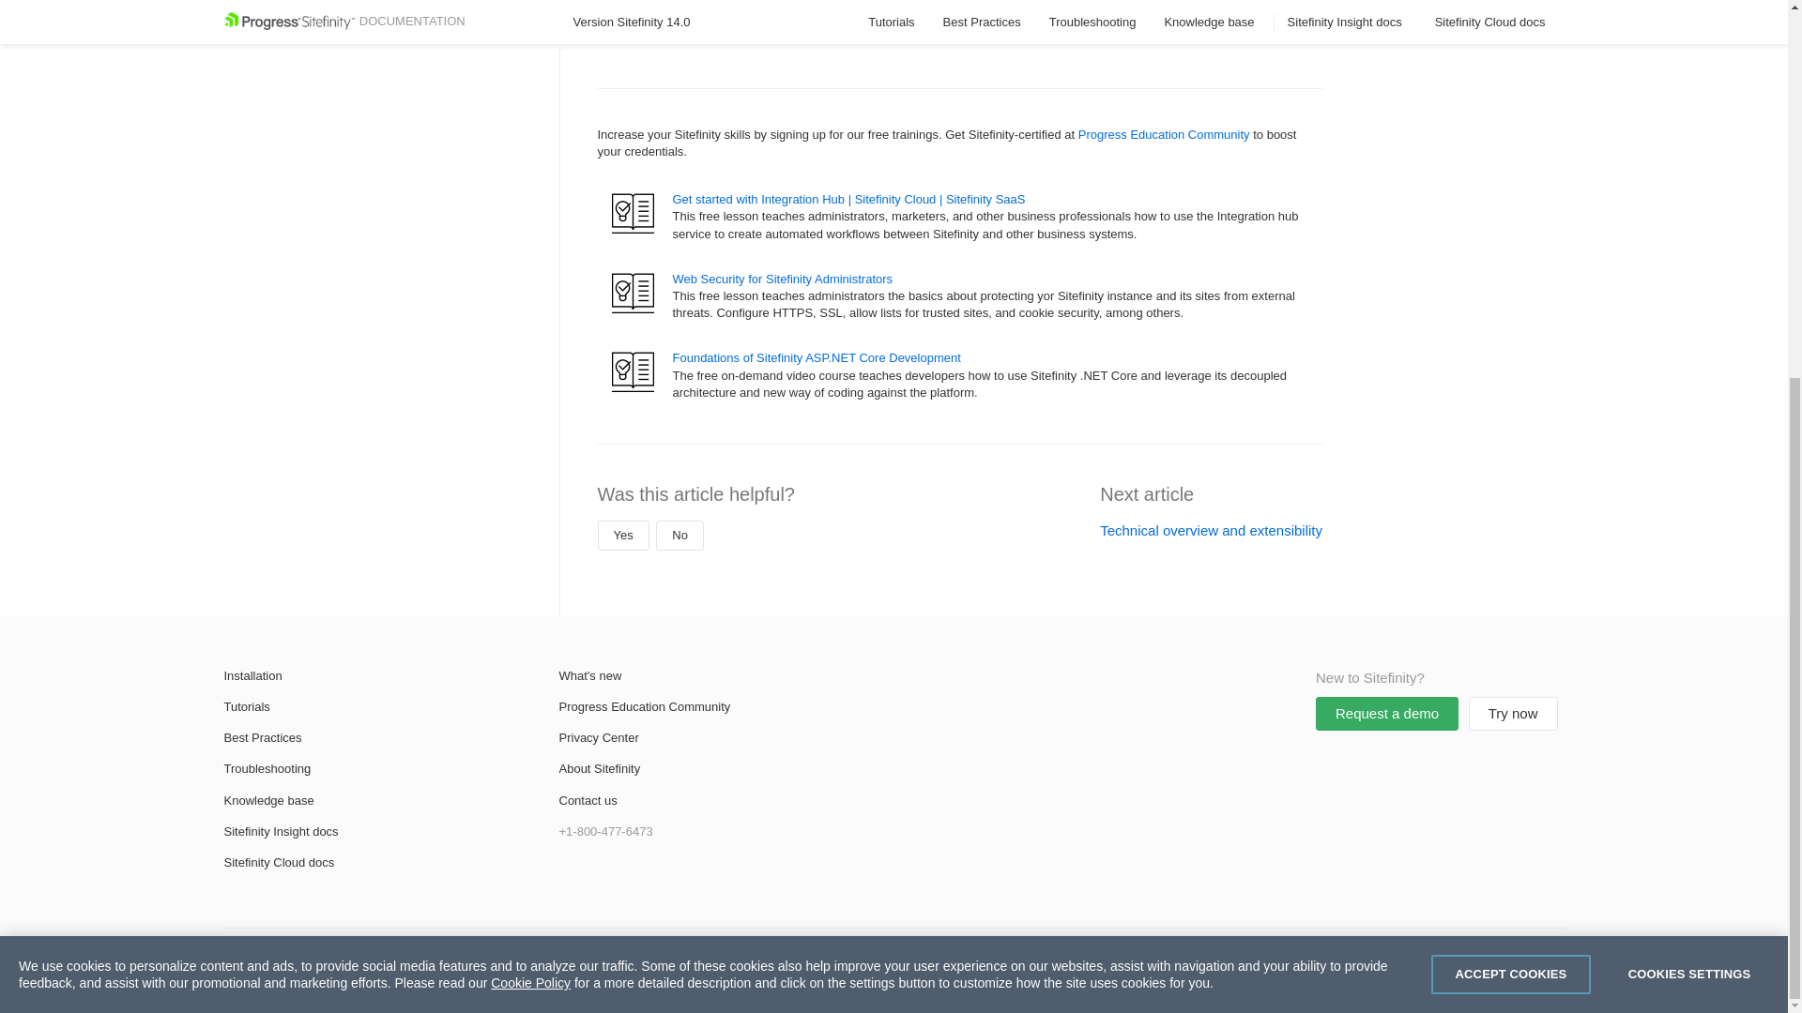 This screenshot has height=1013, width=1802. Describe the element at coordinates (1164, 135) in the screenshot. I see `Progress Education Community` at that location.